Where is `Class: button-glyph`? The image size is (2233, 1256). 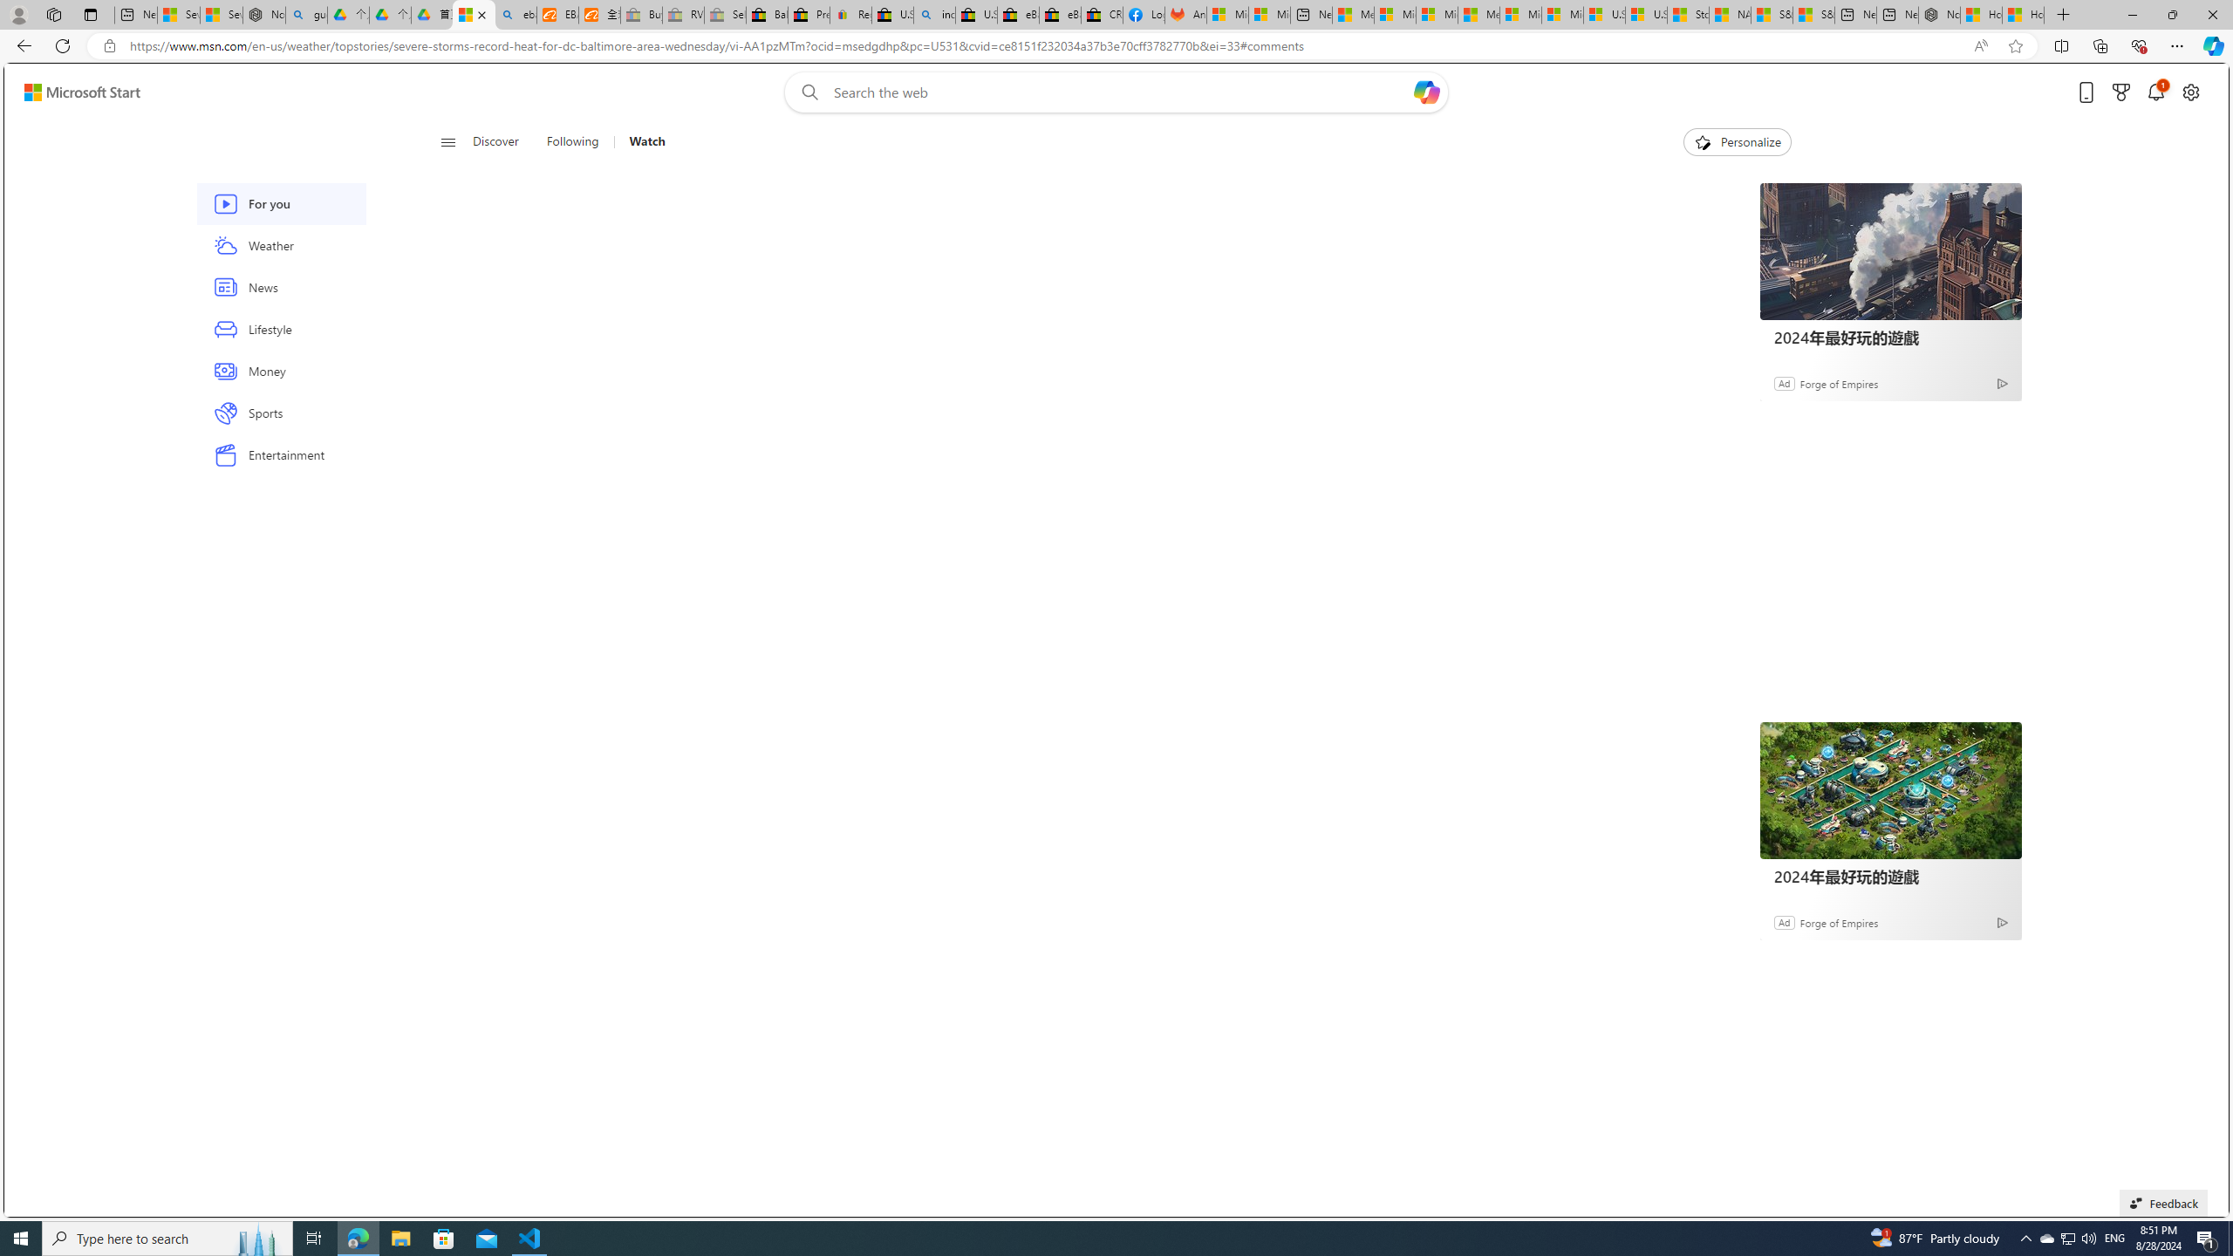
Class: button-glyph is located at coordinates (448, 142).